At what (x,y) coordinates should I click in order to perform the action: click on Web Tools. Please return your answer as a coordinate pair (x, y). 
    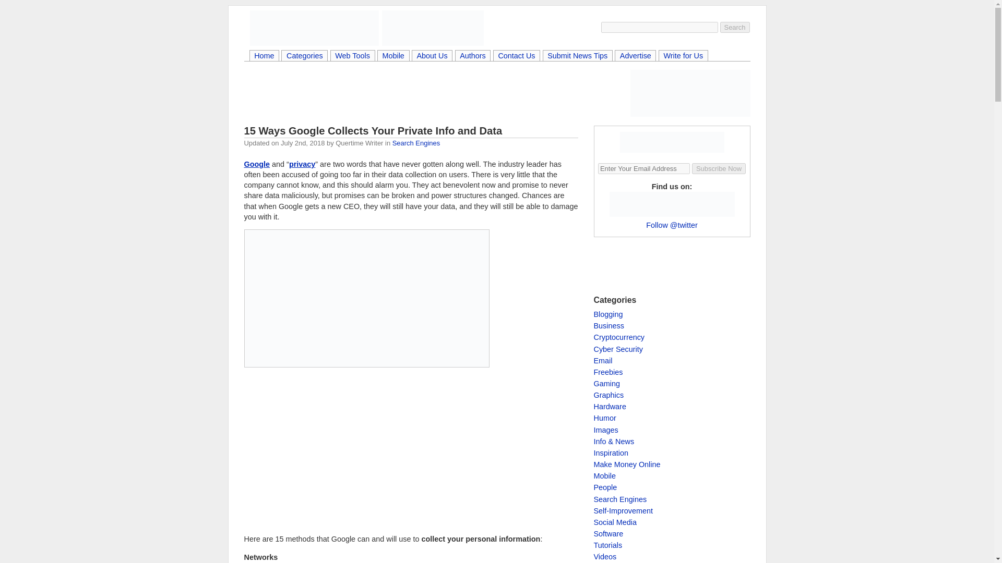
    Looking at the image, I should click on (353, 56).